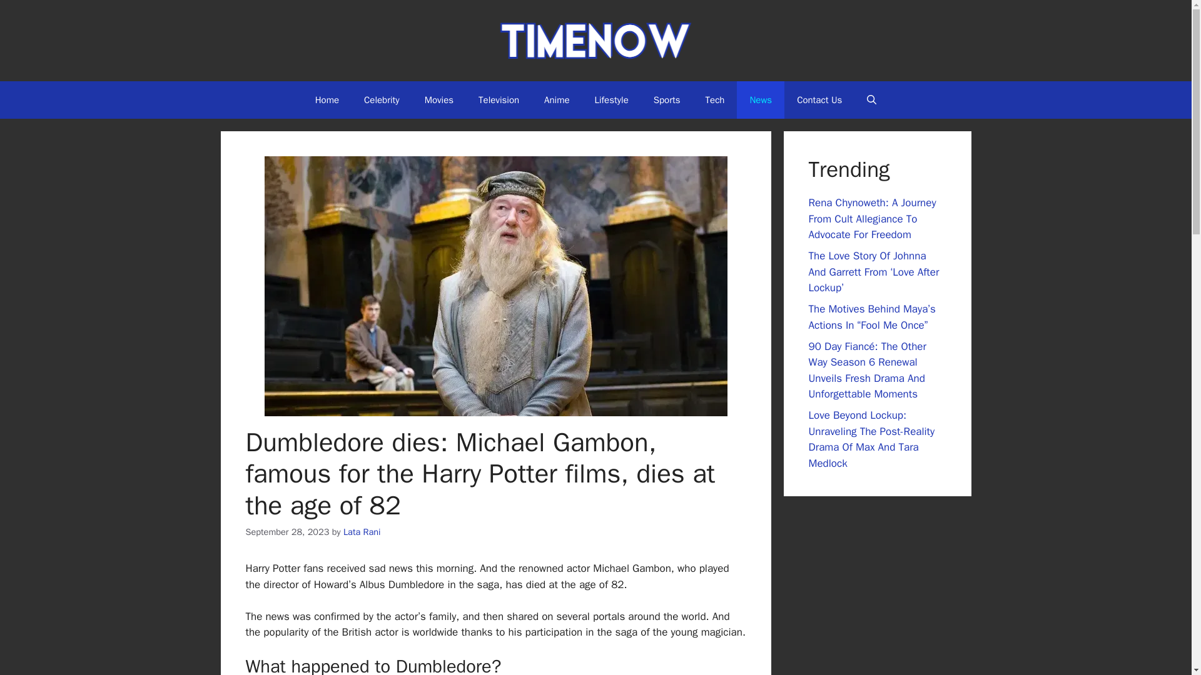 The height and width of the screenshot is (675, 1201). I want to click on Television, so click(499, 100).